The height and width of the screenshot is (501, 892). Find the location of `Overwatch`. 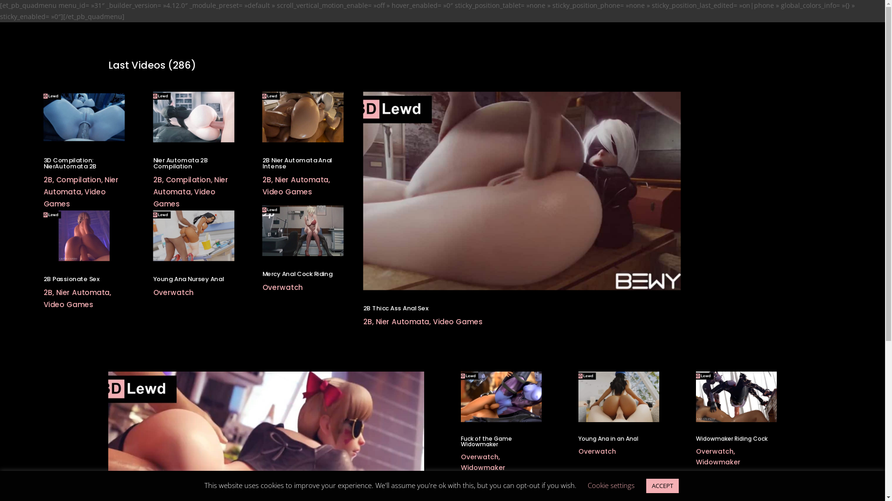

Overwatch is located at coordinates (715, 451).